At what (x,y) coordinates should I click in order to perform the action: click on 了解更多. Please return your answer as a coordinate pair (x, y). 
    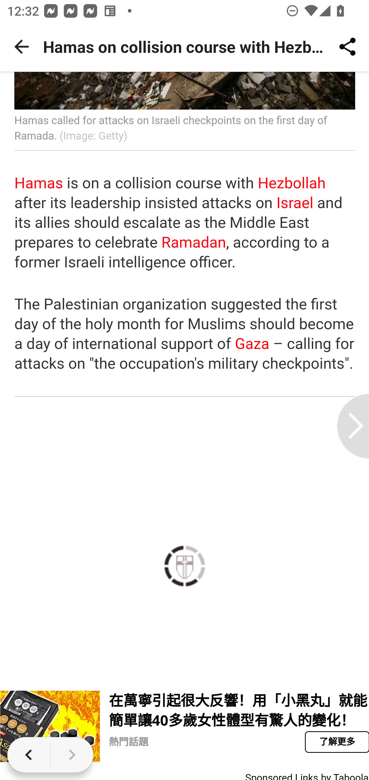
    Looking at the image, I should click on (336, 742).